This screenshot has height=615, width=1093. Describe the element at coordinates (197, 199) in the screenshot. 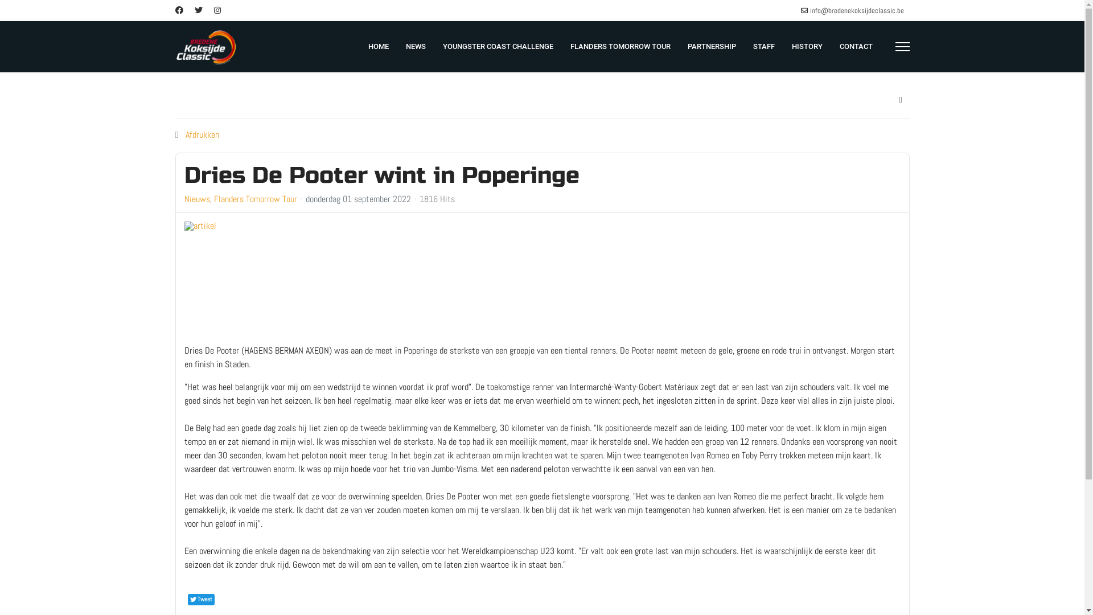

I see `Nieuws` at that location.